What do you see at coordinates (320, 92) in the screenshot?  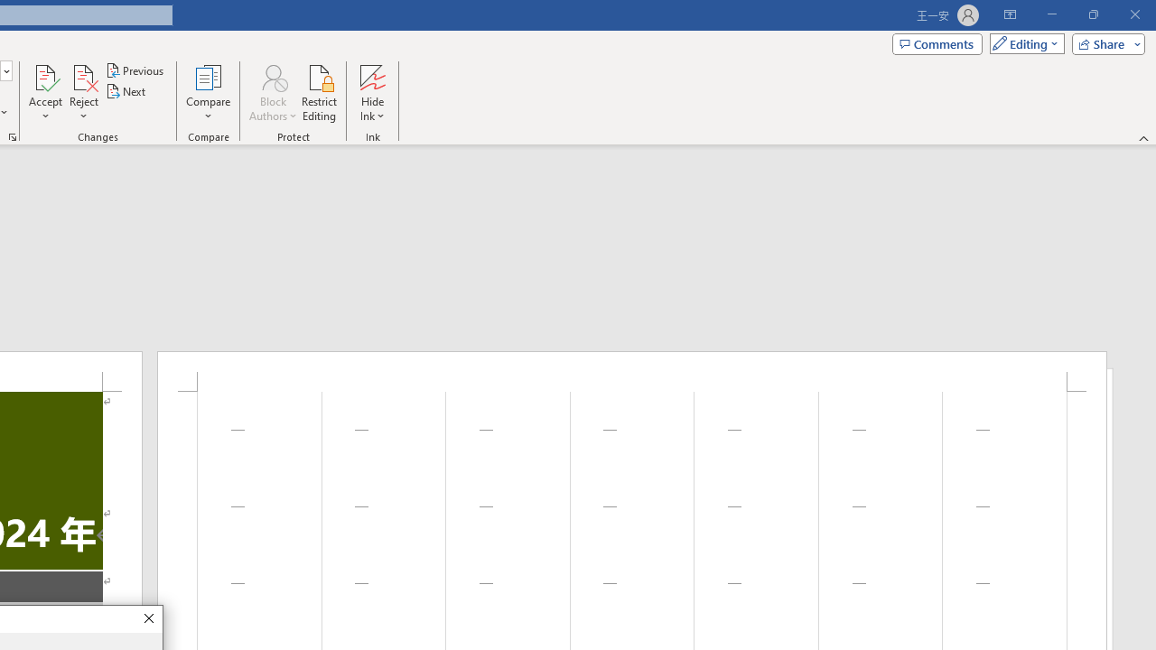 I see `Restrict Editing` at bounding box center [320, 92].